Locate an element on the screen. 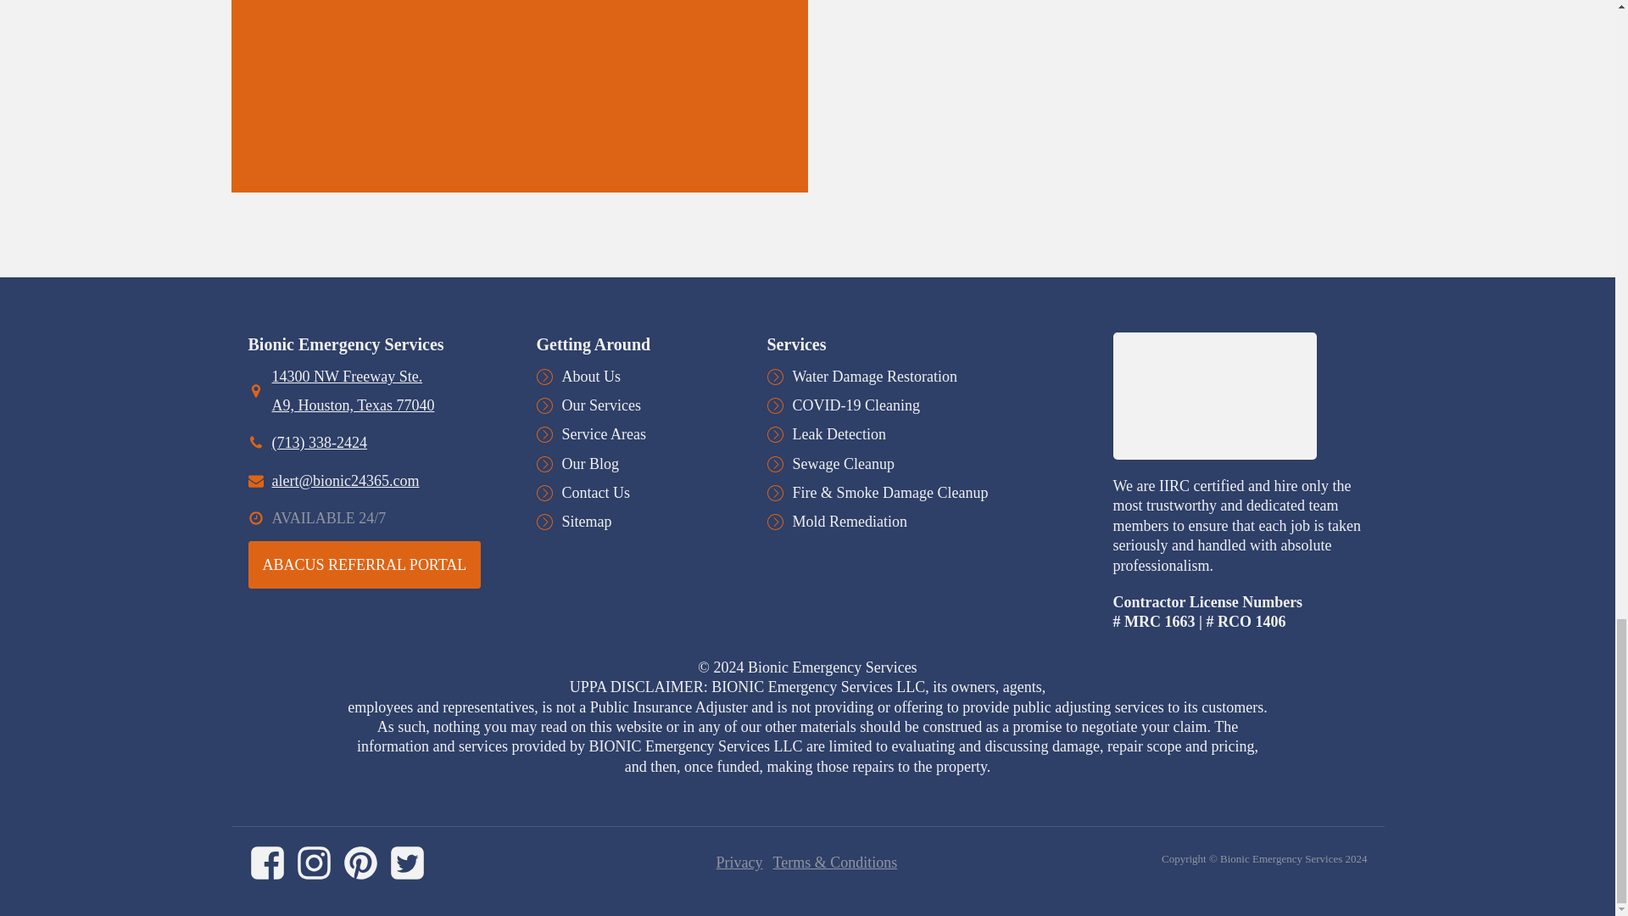 The width and height of the screenshot is (1628, 916). Mold Remediation is located at coordinates (849, 521).